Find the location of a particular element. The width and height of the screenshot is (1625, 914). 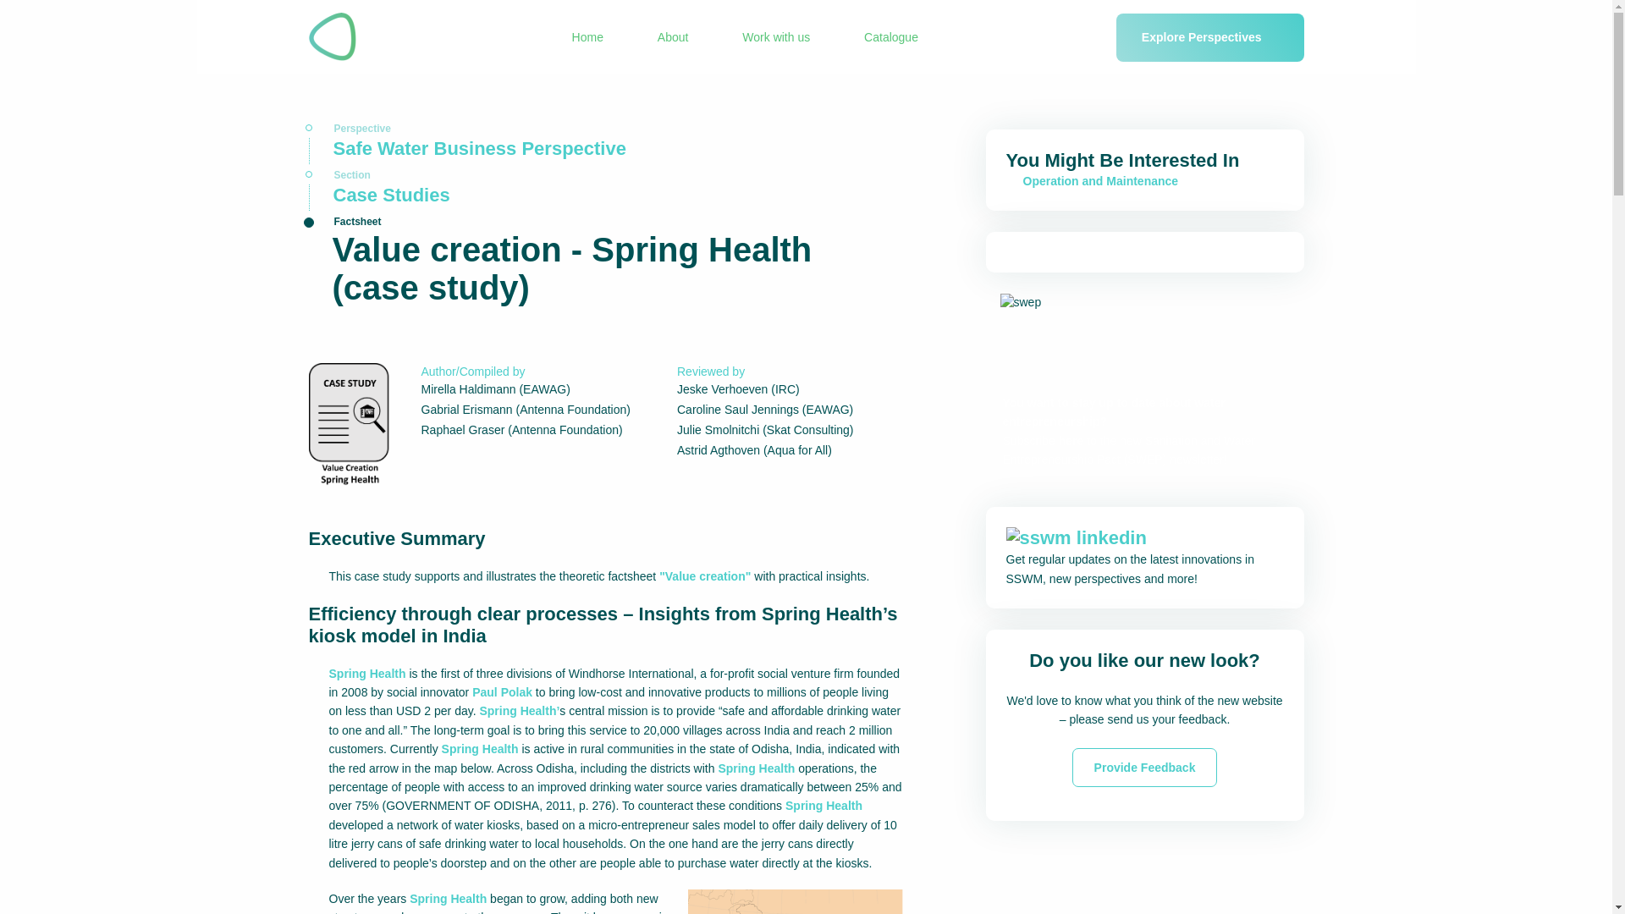

Safe Water Business Perspective is located at coordinates (604, 151).